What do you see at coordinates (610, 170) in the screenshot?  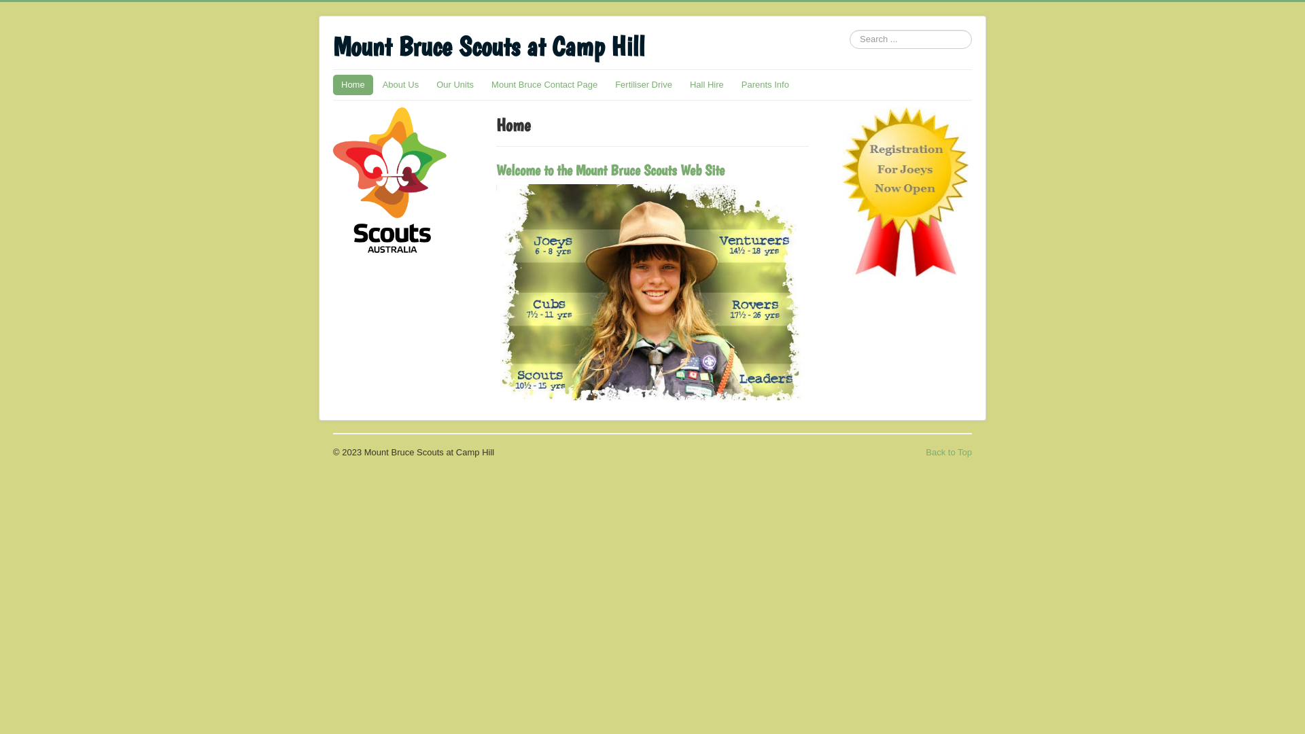 I see `Welcome to the Mount Bruce Scouts Web Site` at bounding box center [610, 170].